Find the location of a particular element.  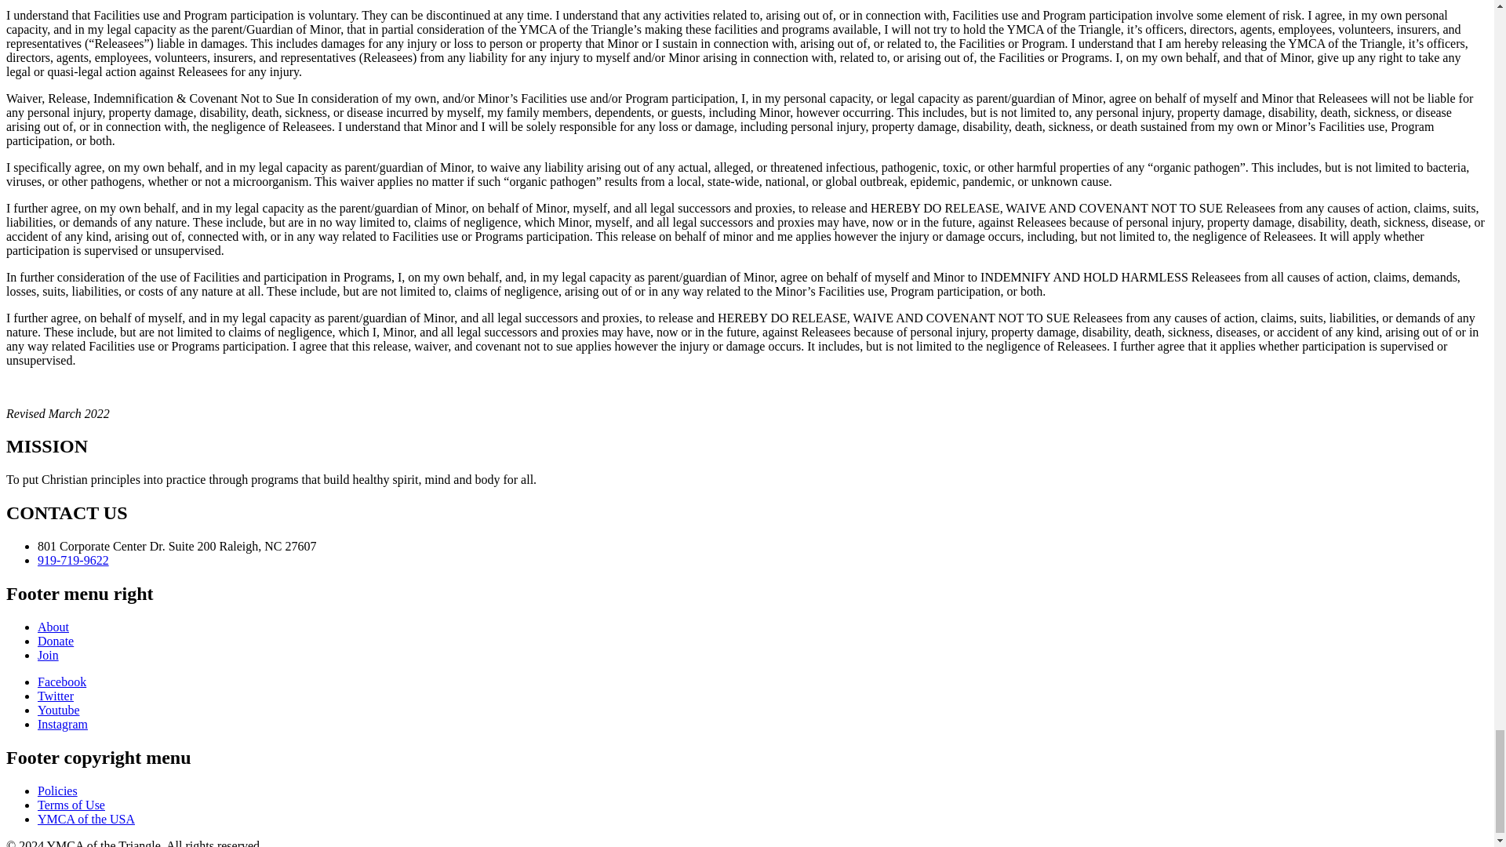

Go to YMCA Youtube channel is located at coordinates (58, 710).